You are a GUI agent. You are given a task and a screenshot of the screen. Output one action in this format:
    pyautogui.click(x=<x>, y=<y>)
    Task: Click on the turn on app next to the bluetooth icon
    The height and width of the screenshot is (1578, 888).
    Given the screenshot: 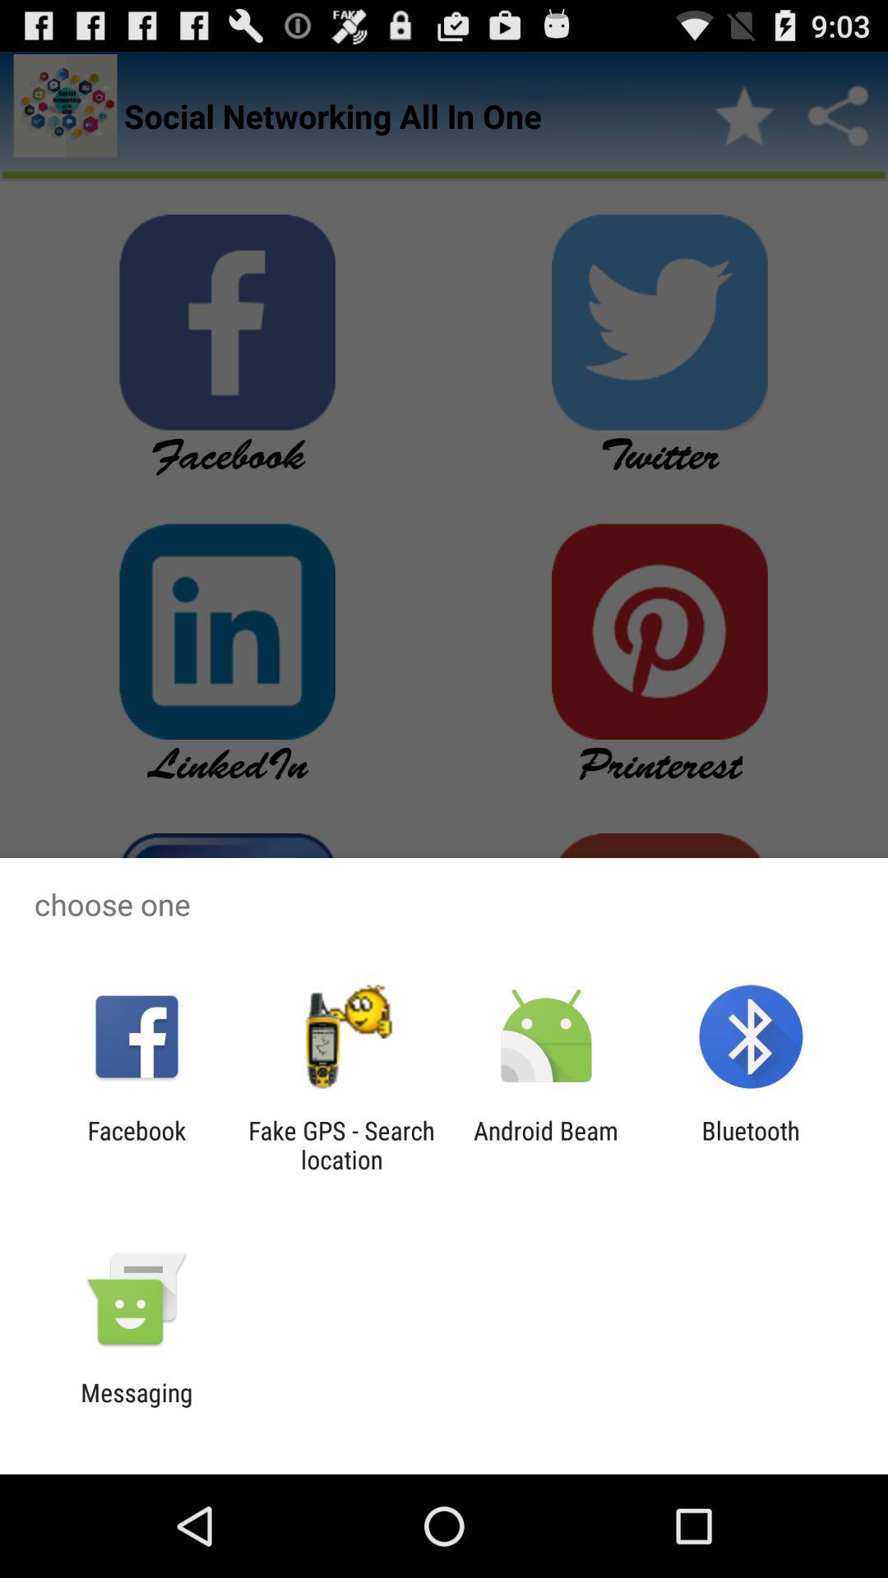 What is the action you would take?
    pyautogui.click(x=546, y=1145)
    